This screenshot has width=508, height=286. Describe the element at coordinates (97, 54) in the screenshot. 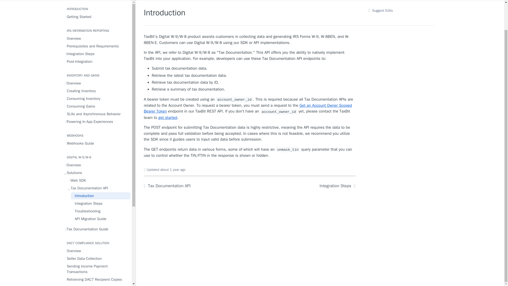

I see `Integration Steps` at that location.